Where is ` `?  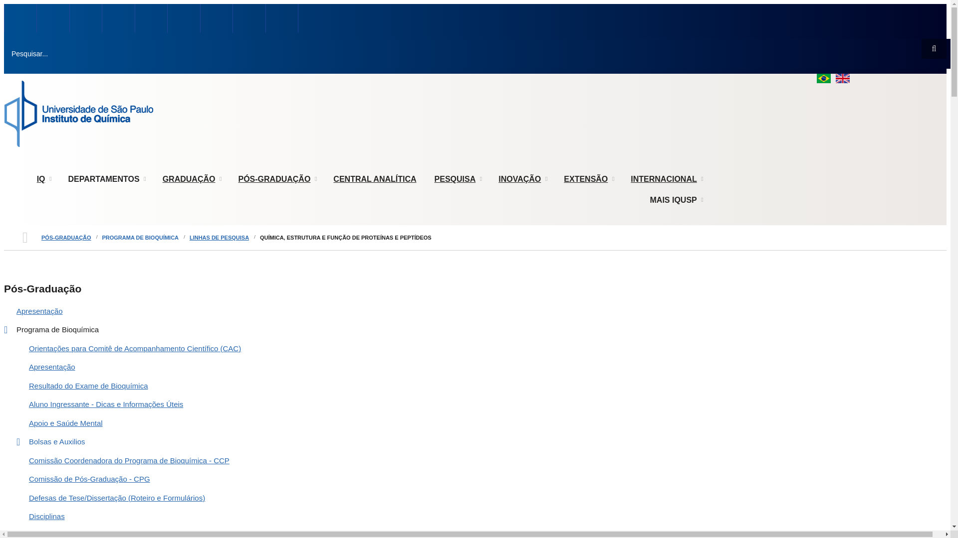   is located at coordinates (53, 19).